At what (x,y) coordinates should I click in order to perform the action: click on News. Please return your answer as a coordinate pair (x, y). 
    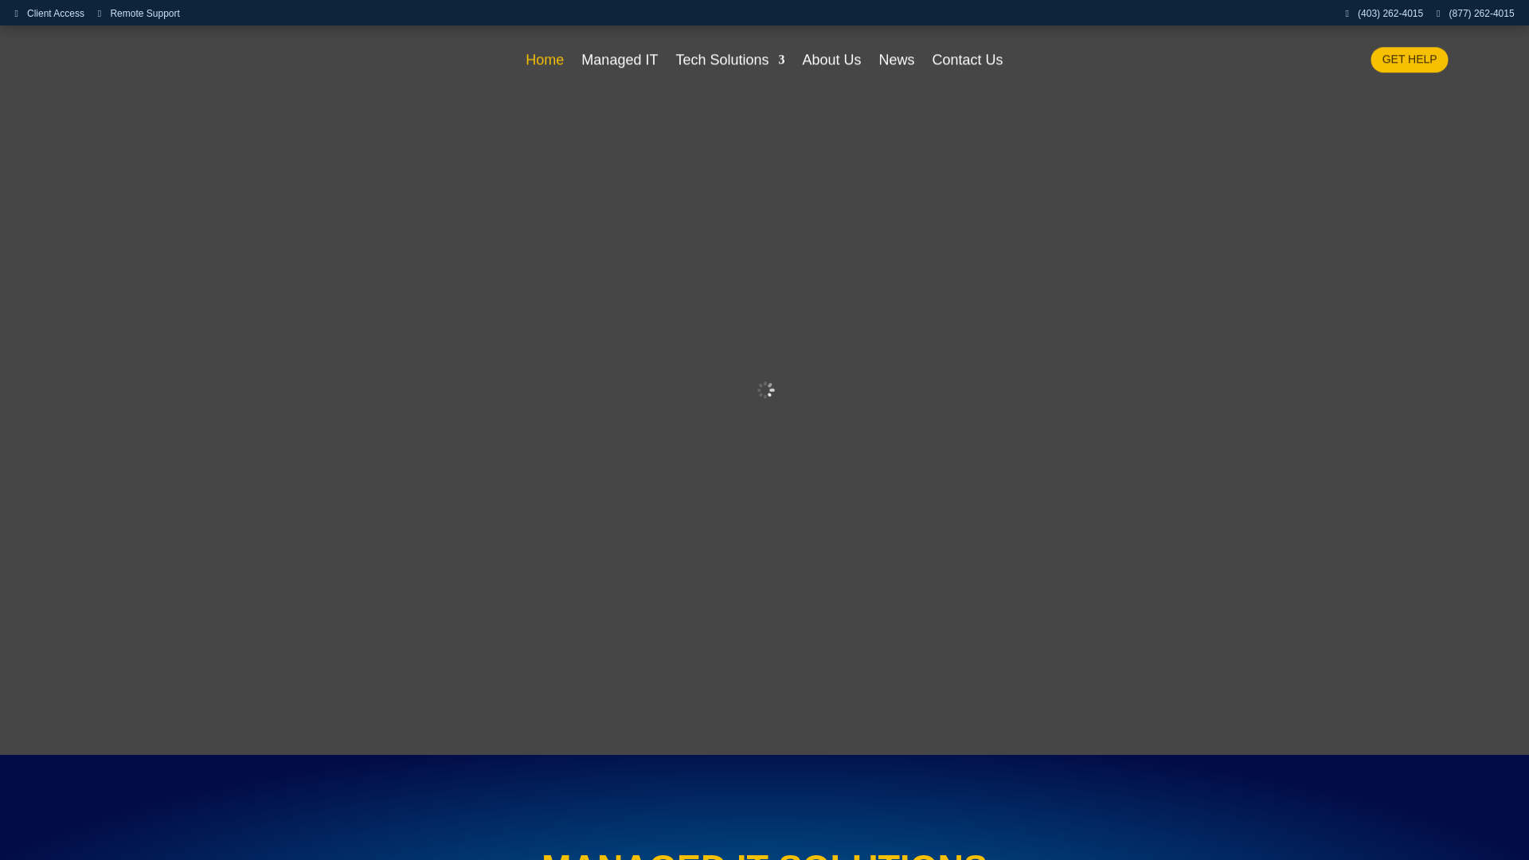
    Looking at the image, I should click on (897, 62).